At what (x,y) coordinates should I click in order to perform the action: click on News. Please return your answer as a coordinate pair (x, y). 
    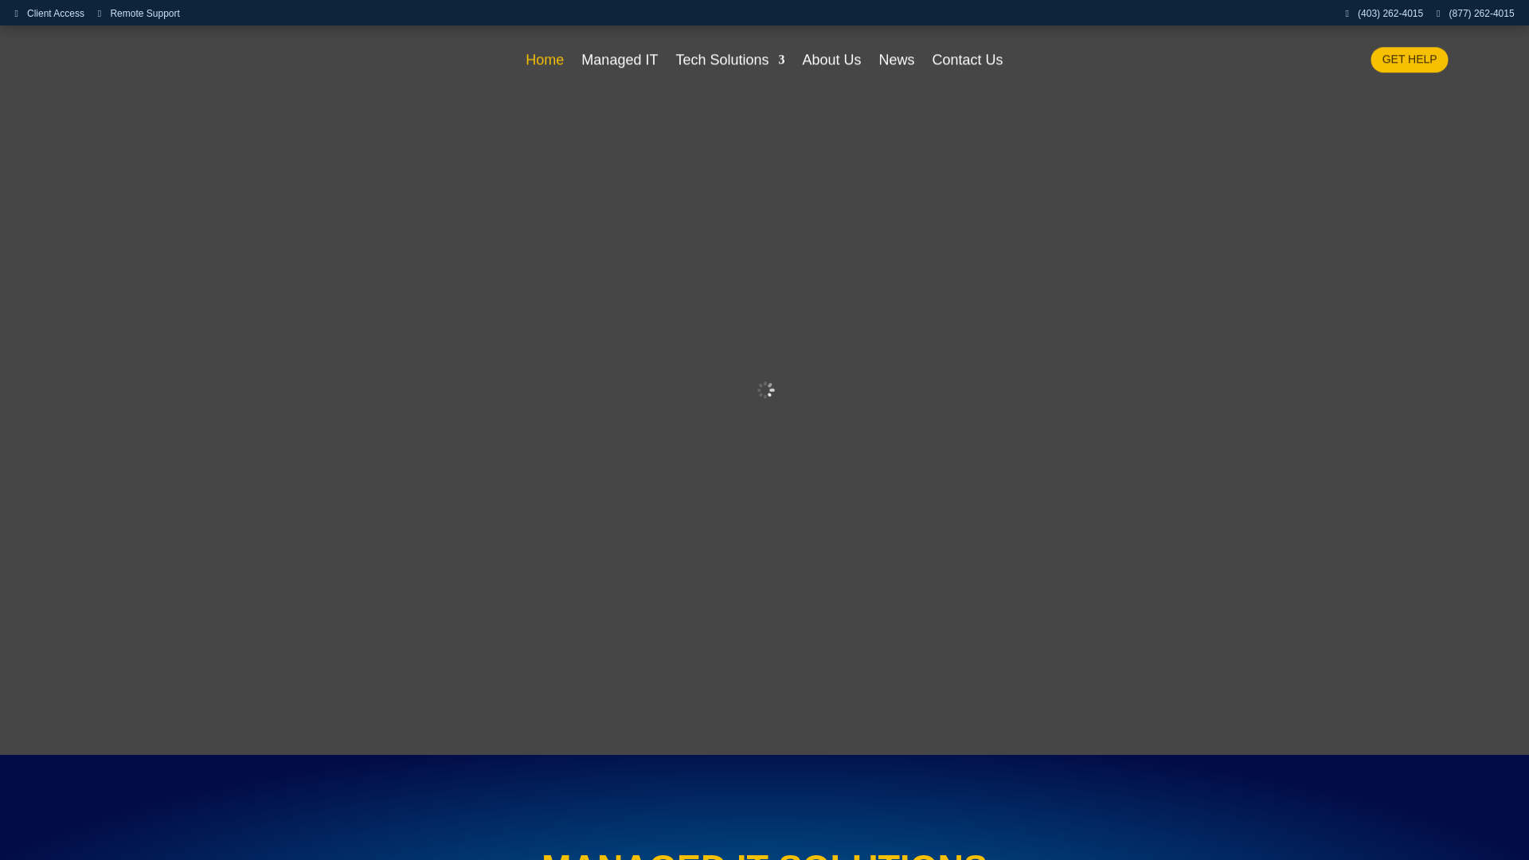
    Looking at the image, I should click on (897, 62).